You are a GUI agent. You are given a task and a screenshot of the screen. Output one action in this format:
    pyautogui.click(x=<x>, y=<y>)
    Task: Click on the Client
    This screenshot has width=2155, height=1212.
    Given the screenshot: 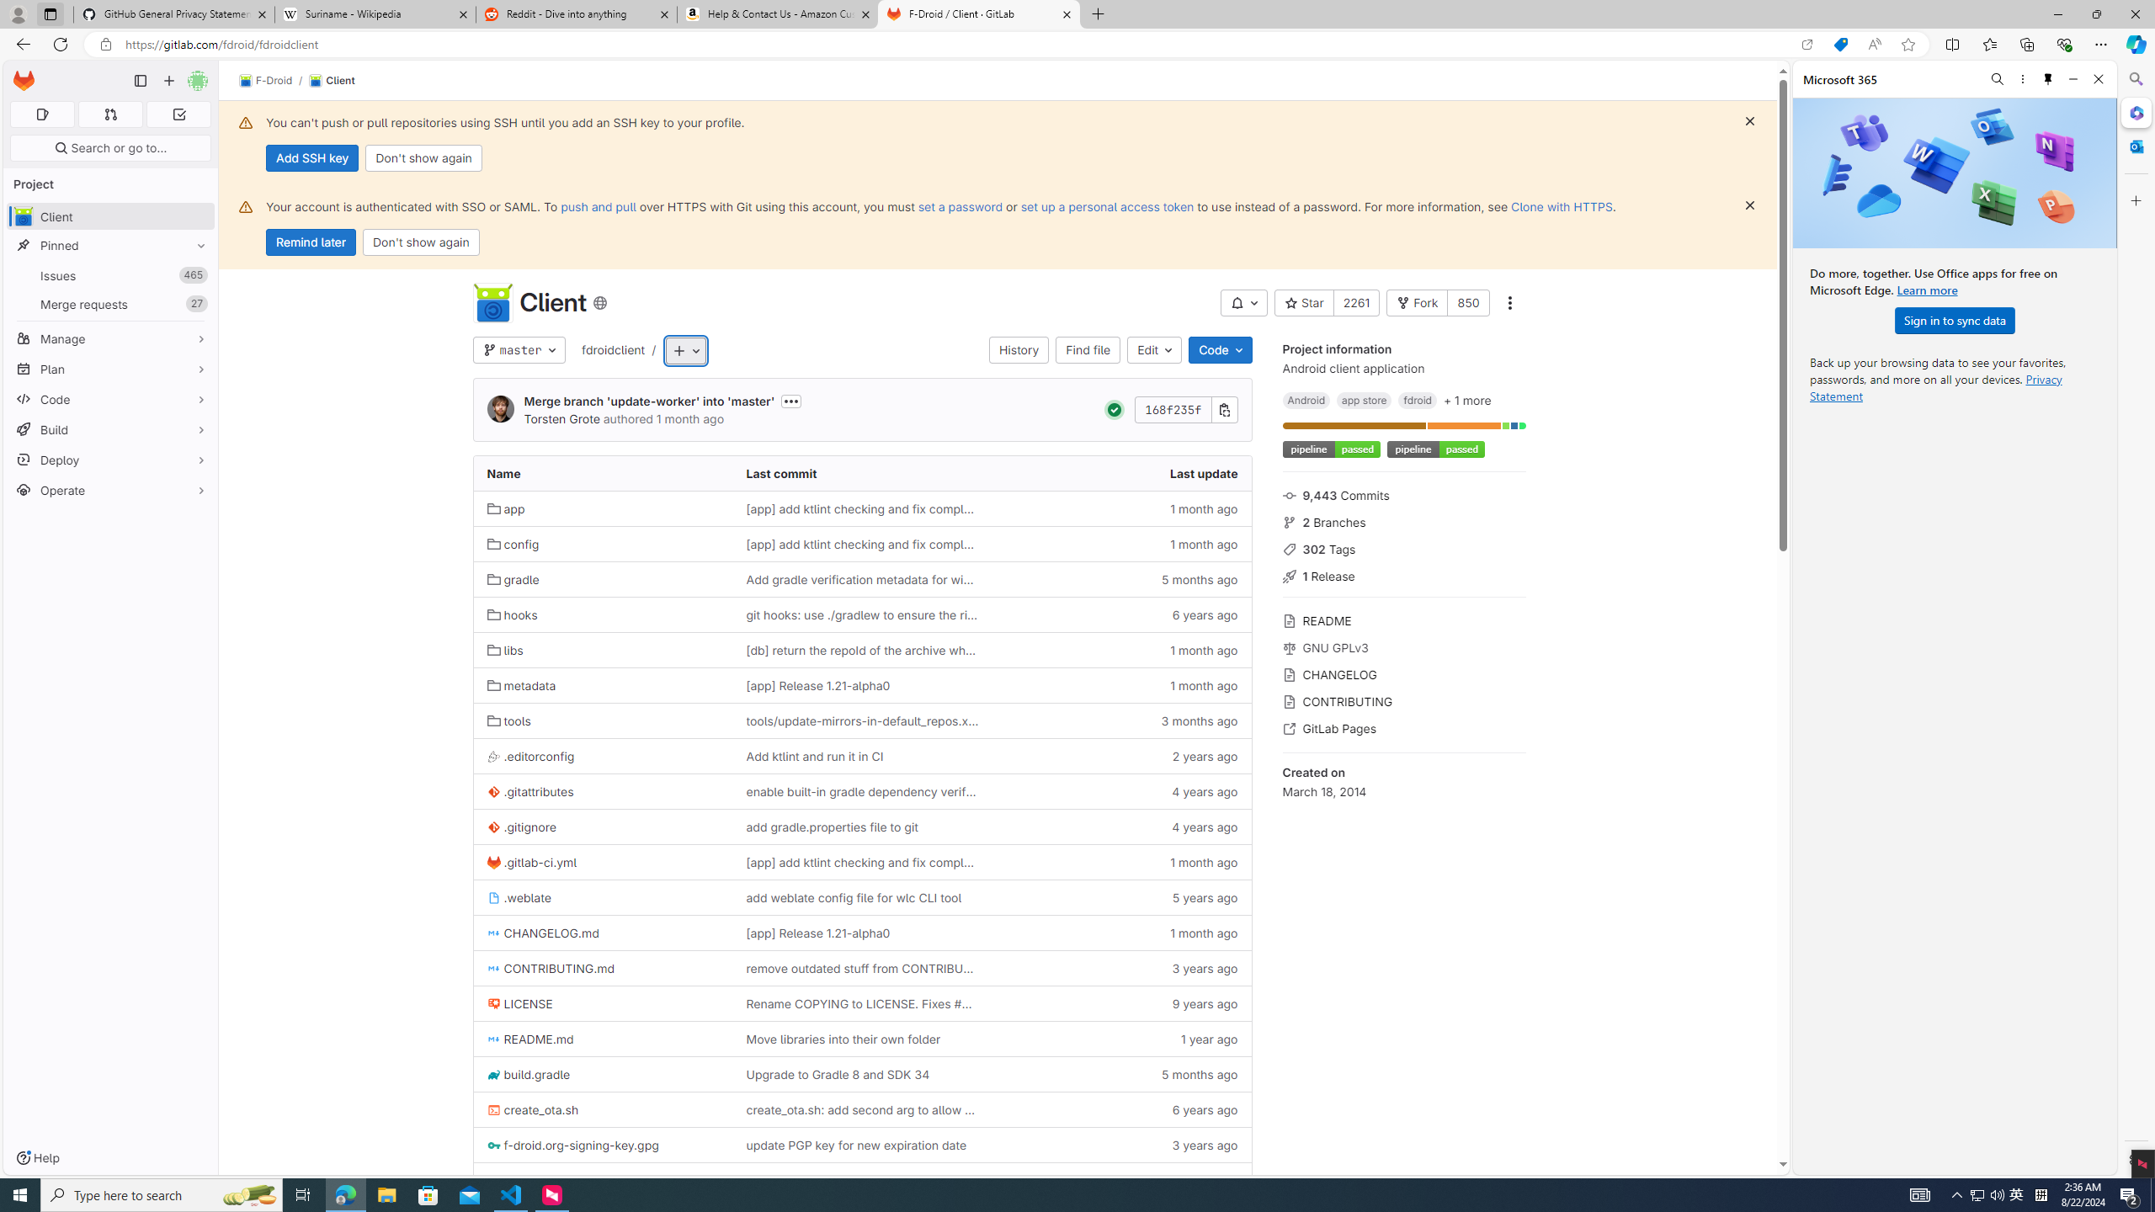 What is the action you would take?
    pyautogui.click(x=492, y=303)
    